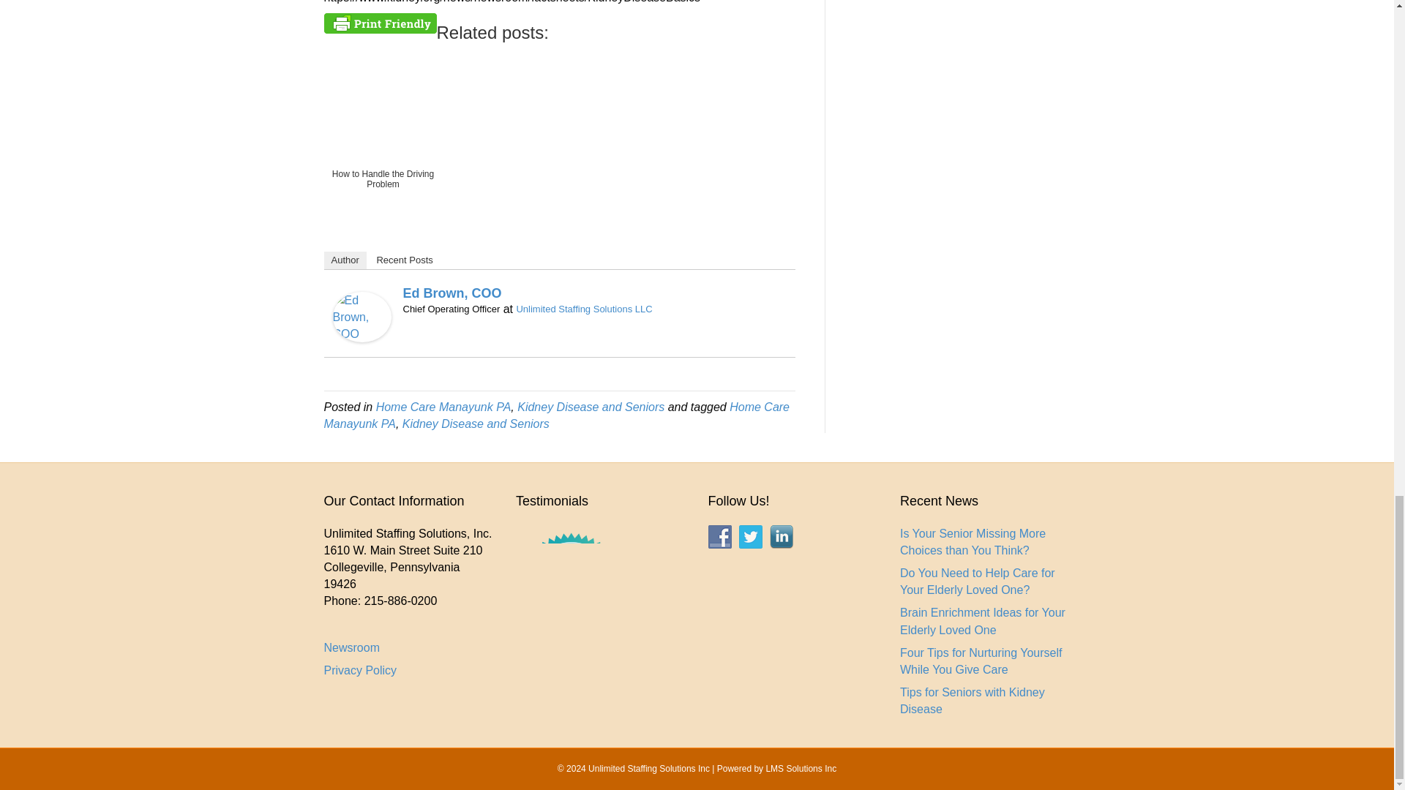 This screenshot has width=1405, height=790. I want to click on Unlimited Staffing Solutions LLC, so click(583, 309).